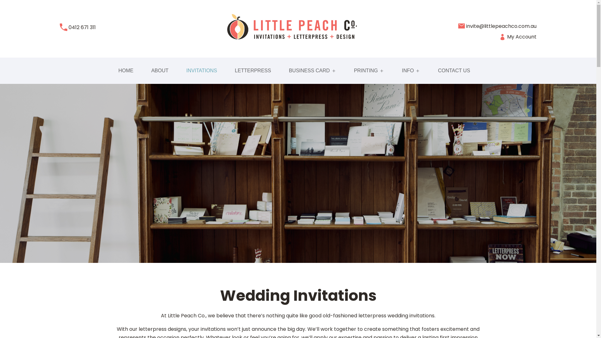 This screenshot has width=601, height=338. Describe the element at coordinates (501, 26) in the screenshot. I see `invite@littlepeachco.com.au` at that location.